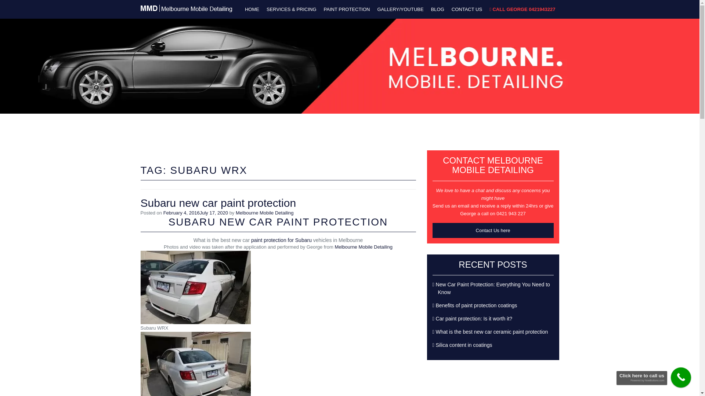 This screenshot has width=705, height=396. Describe the element at coordinates (292, 10) in the screenshot. I see `SERVICES & PRICING` at that location.